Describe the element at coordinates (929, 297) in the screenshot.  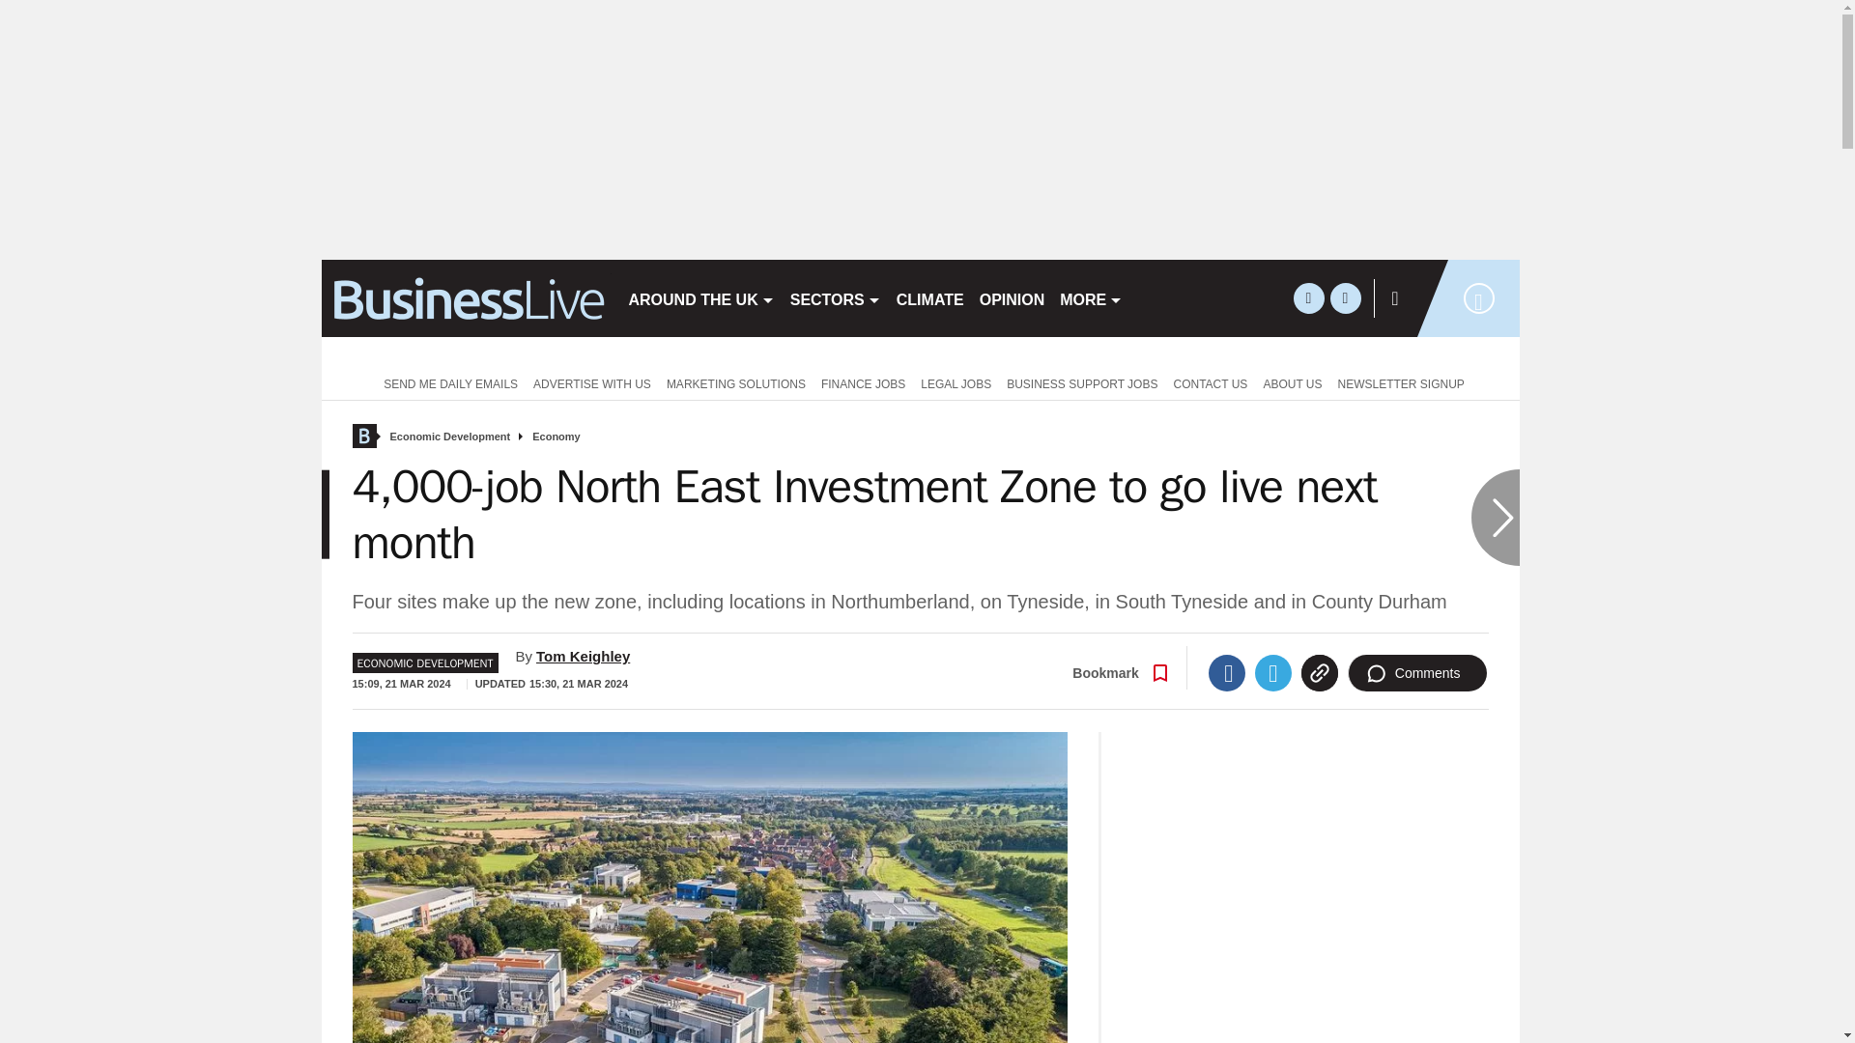
I see `CLIMATE` at that location.